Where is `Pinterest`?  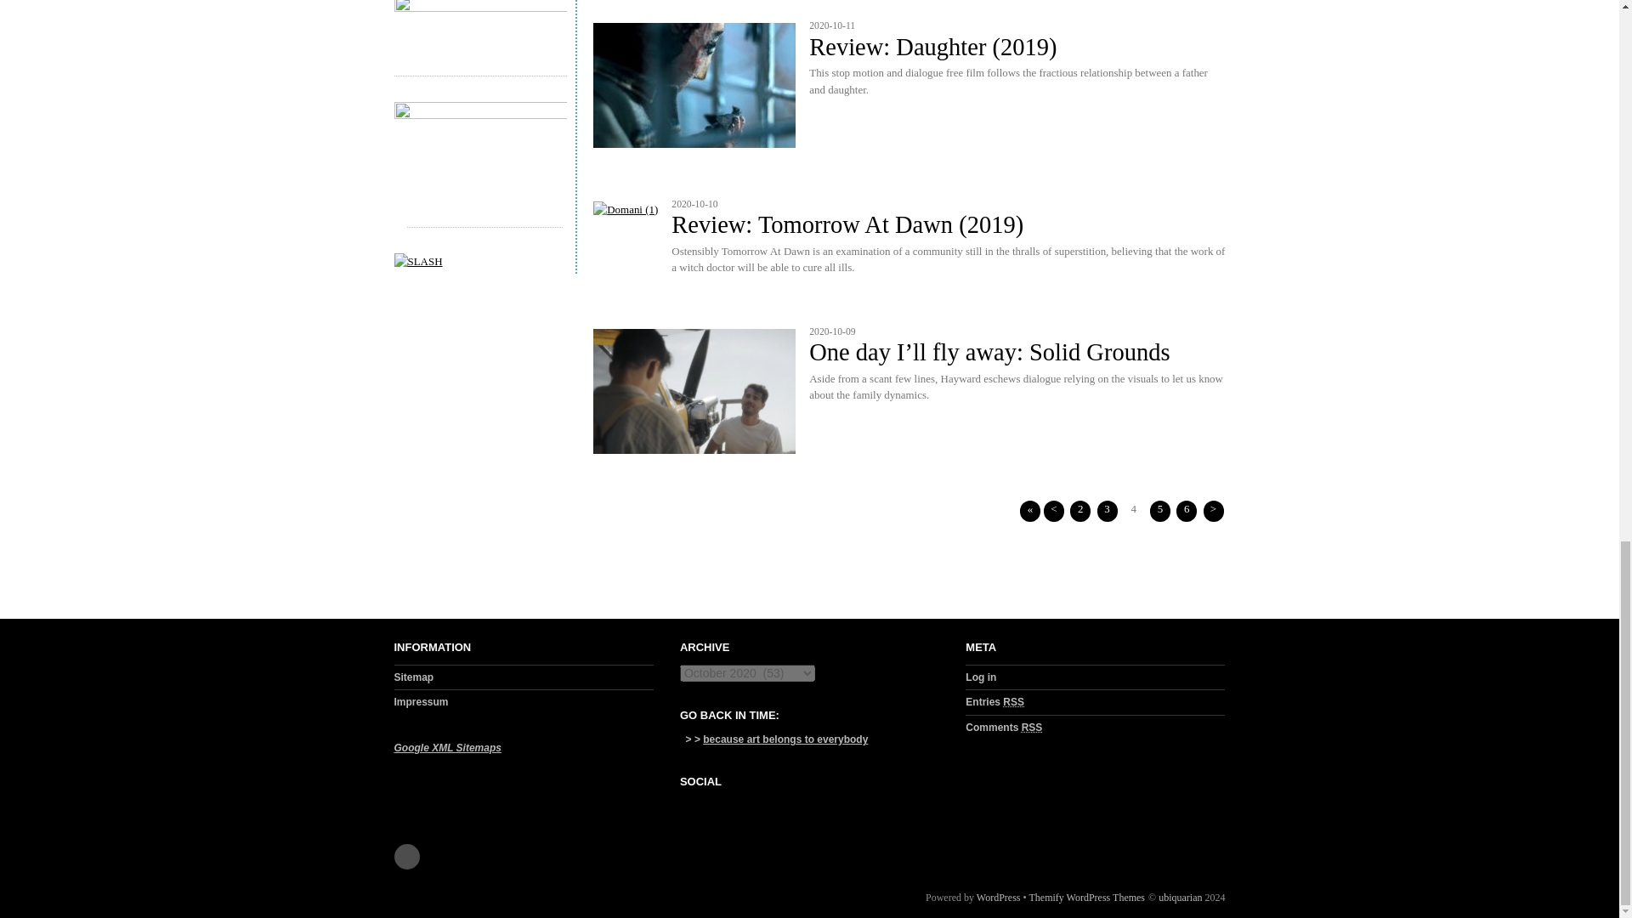 Pinterest is located at coordinates (745, 807).